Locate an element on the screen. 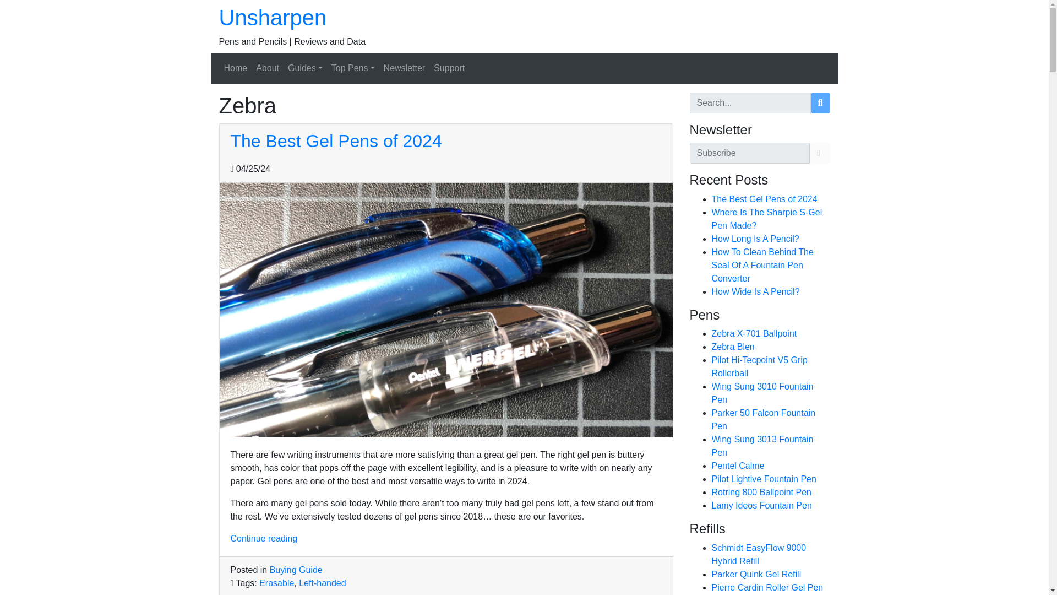  Search for: is located at coordinates (750, 103).